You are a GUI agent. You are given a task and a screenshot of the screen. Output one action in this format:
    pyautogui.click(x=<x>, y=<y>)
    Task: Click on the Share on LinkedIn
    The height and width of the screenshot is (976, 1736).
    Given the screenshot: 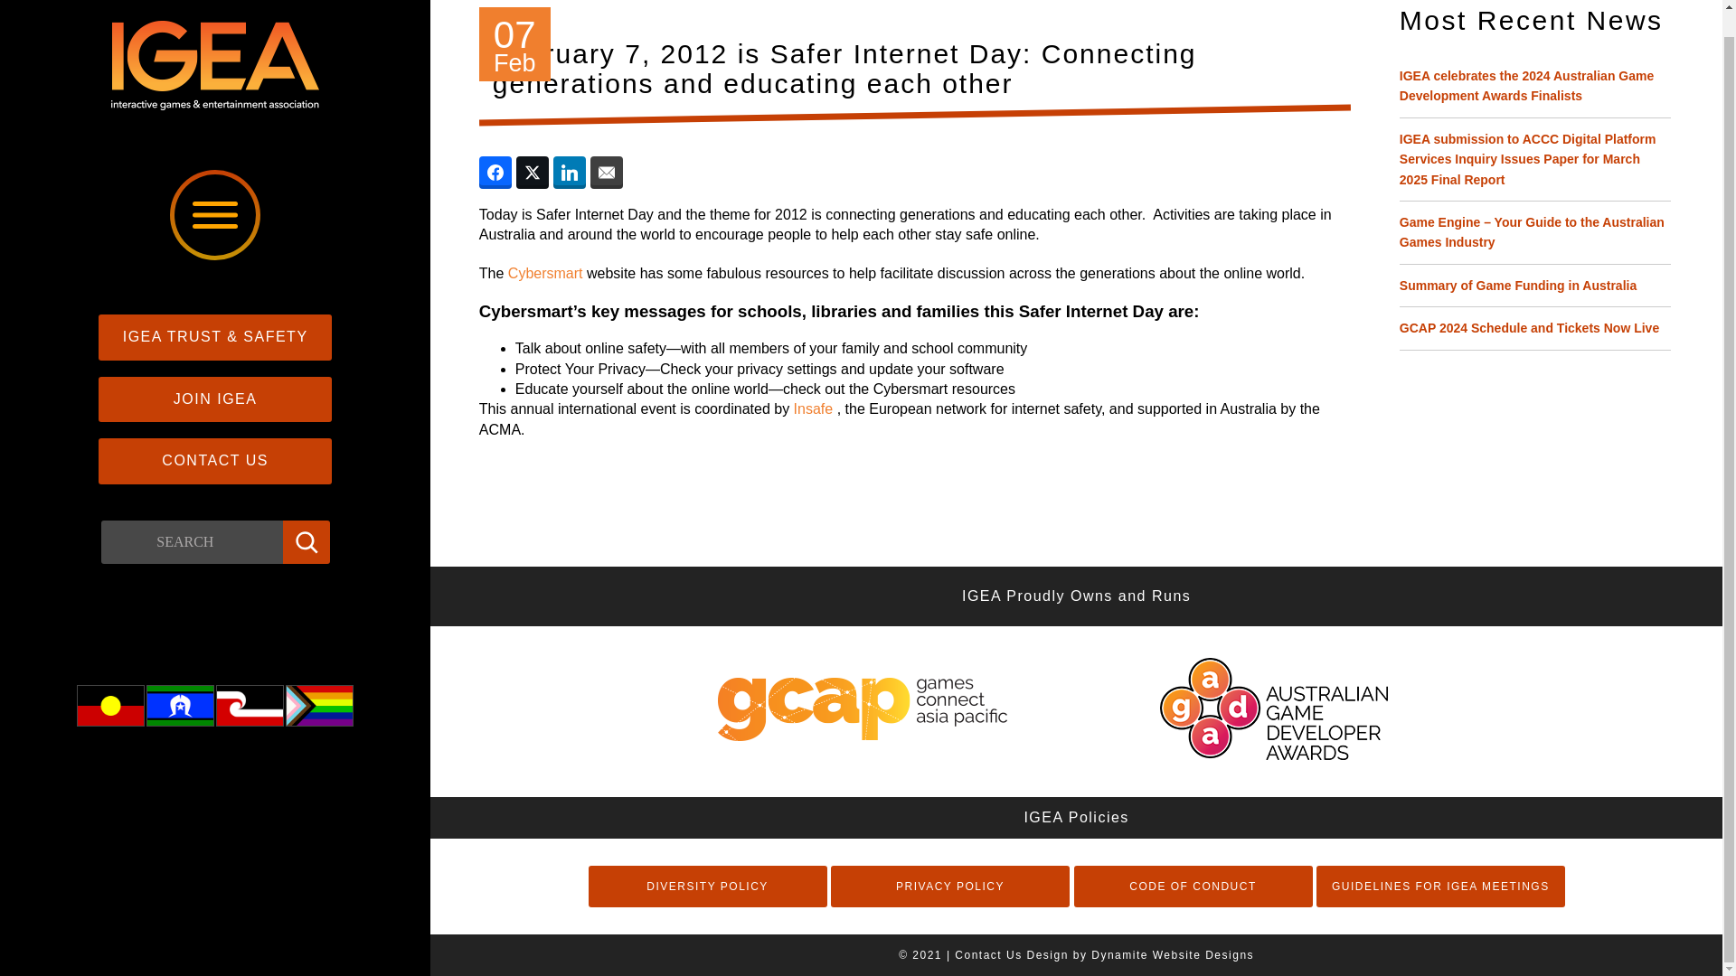 What is the action you would take?
    pyautogui.click(x=570, y=172)
    